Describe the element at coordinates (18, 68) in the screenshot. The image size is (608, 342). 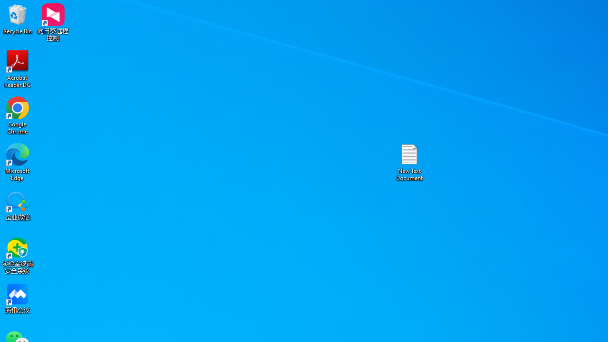
I see `Acrobat Reader DC` at that location.